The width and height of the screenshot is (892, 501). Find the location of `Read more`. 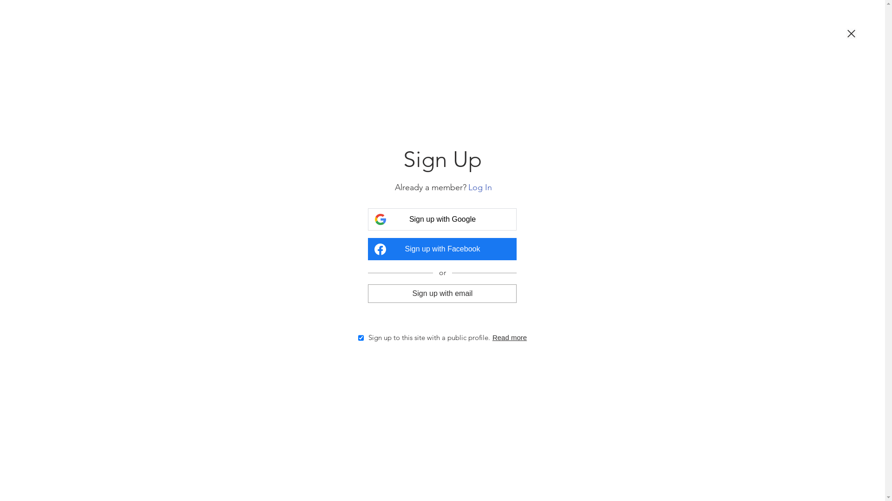

Read more is located at coordinates (510, 338).